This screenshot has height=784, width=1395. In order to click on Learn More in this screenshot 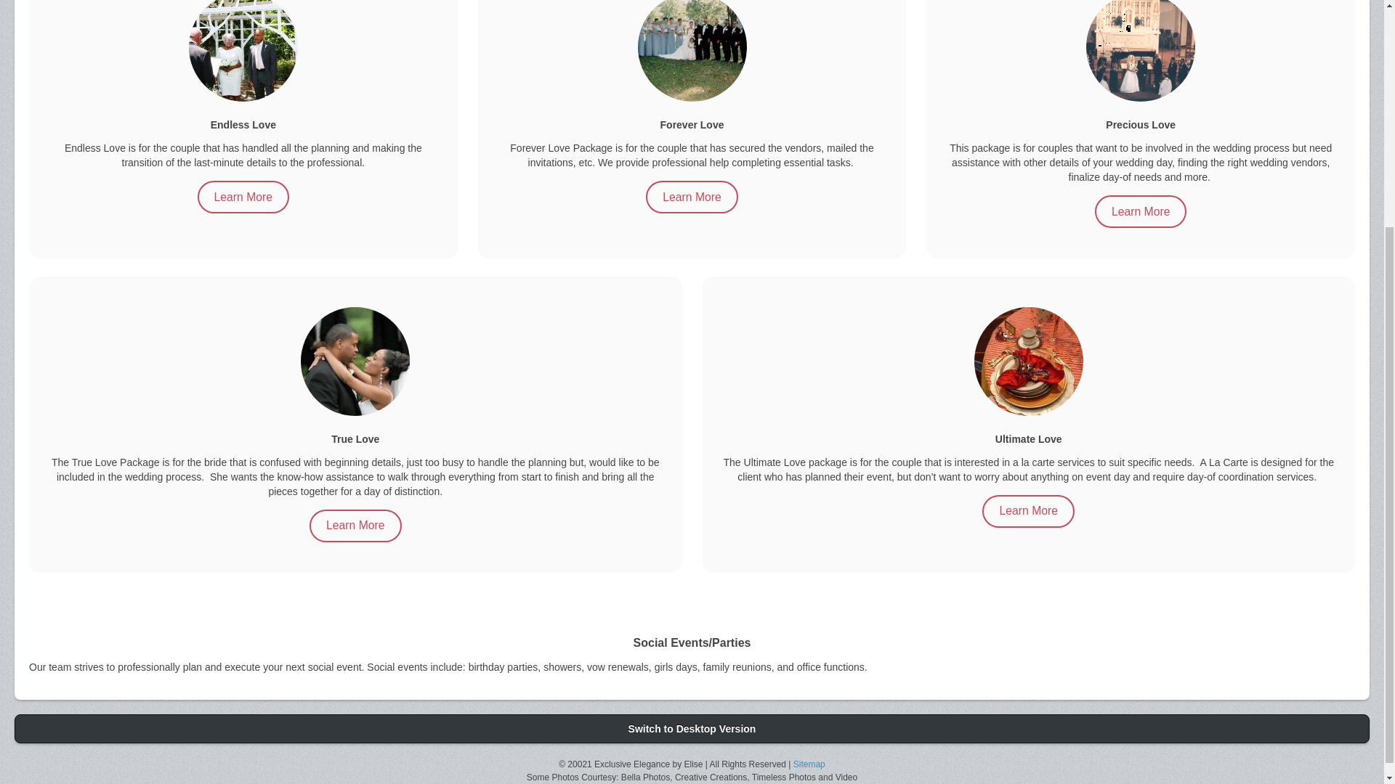, I will do `click(1141, 211)`.